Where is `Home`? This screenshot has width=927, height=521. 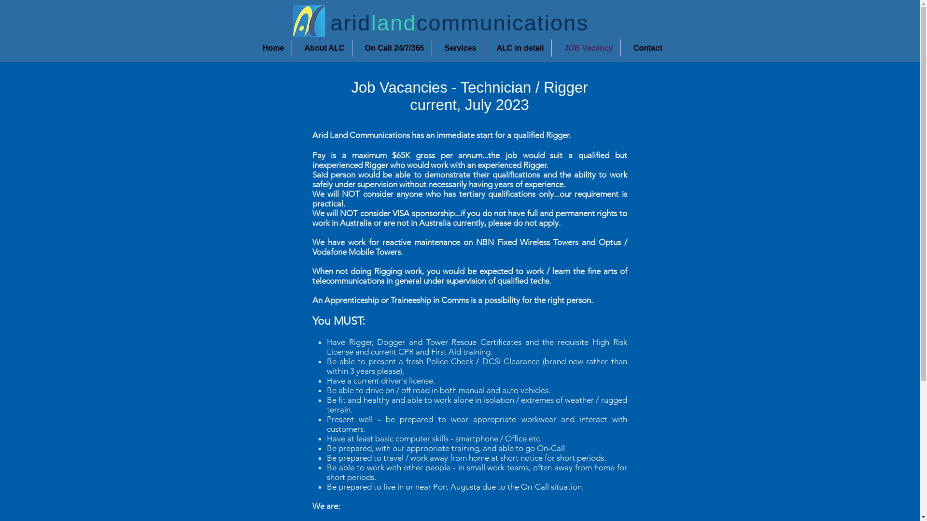 Home is located at coordinates (270, 48).